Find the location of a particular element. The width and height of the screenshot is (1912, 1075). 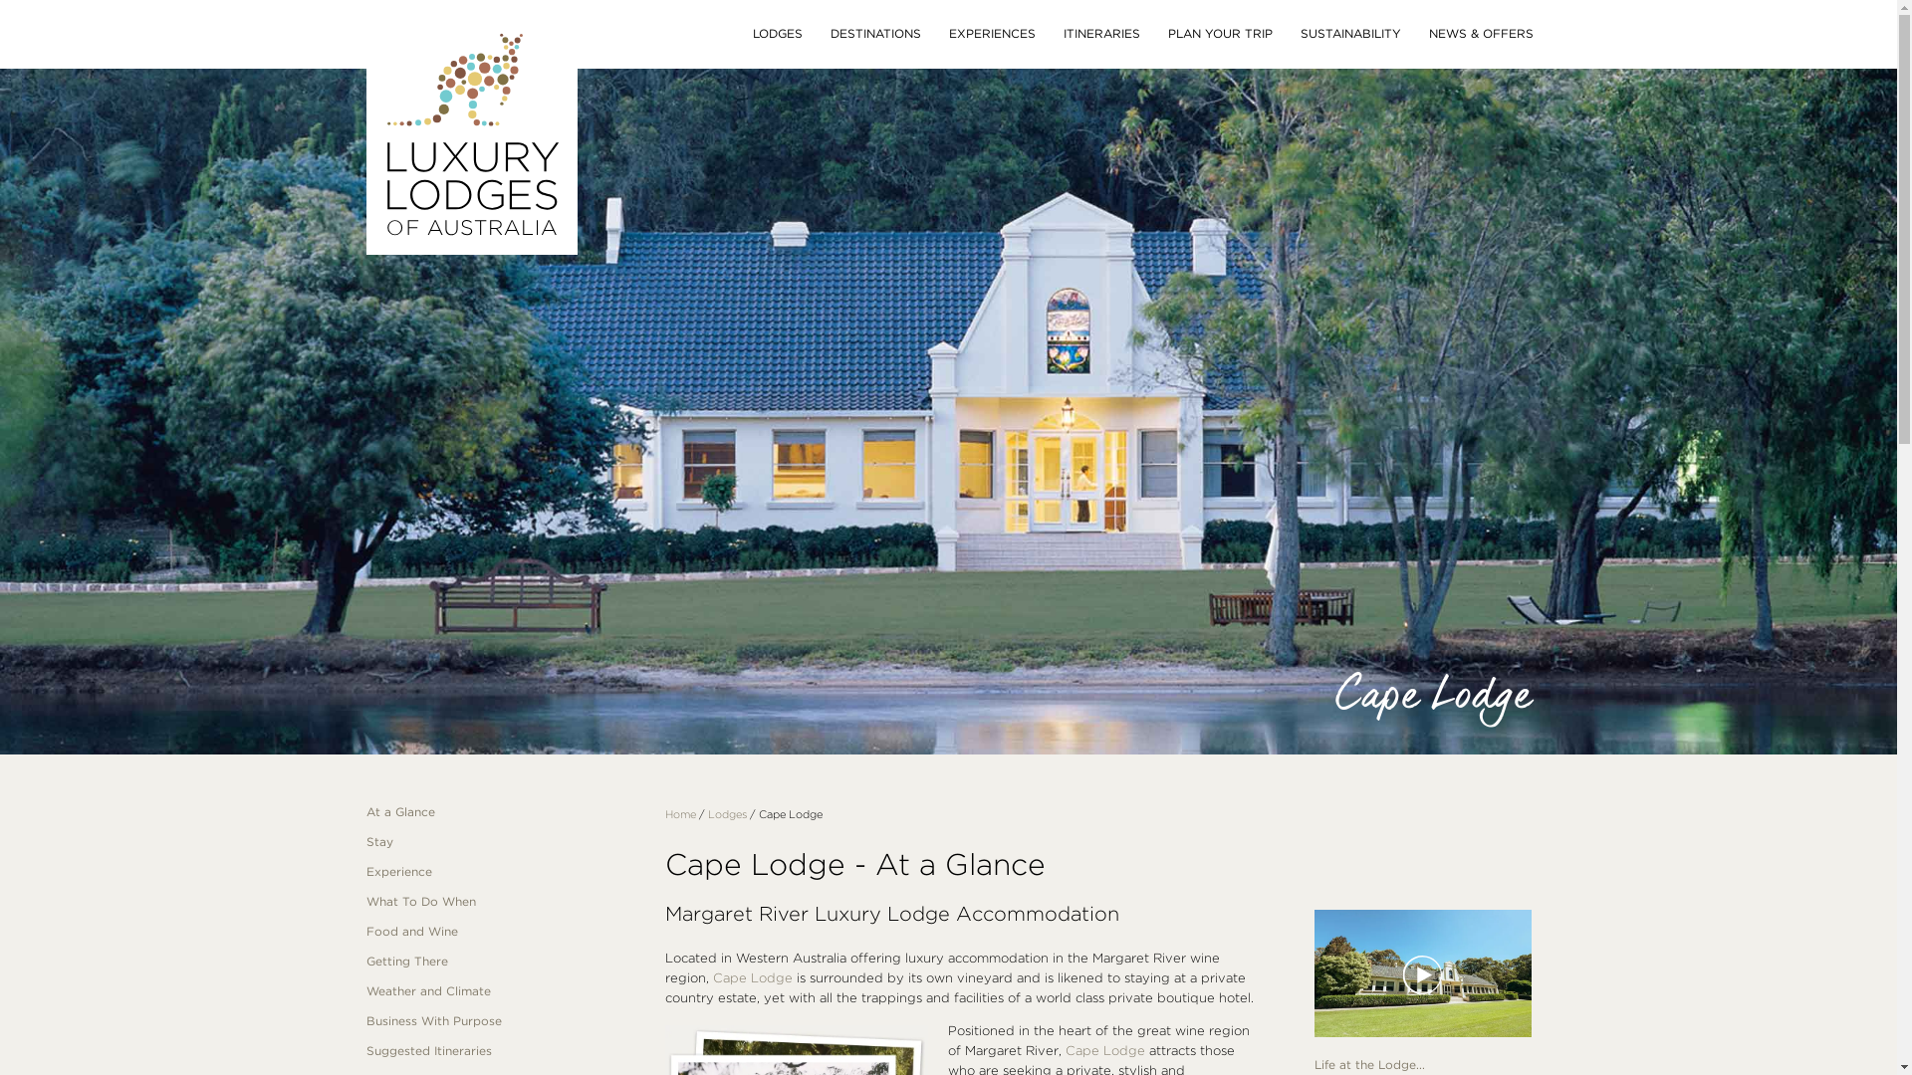

Food and Wine is located at coordinates (501, 932).